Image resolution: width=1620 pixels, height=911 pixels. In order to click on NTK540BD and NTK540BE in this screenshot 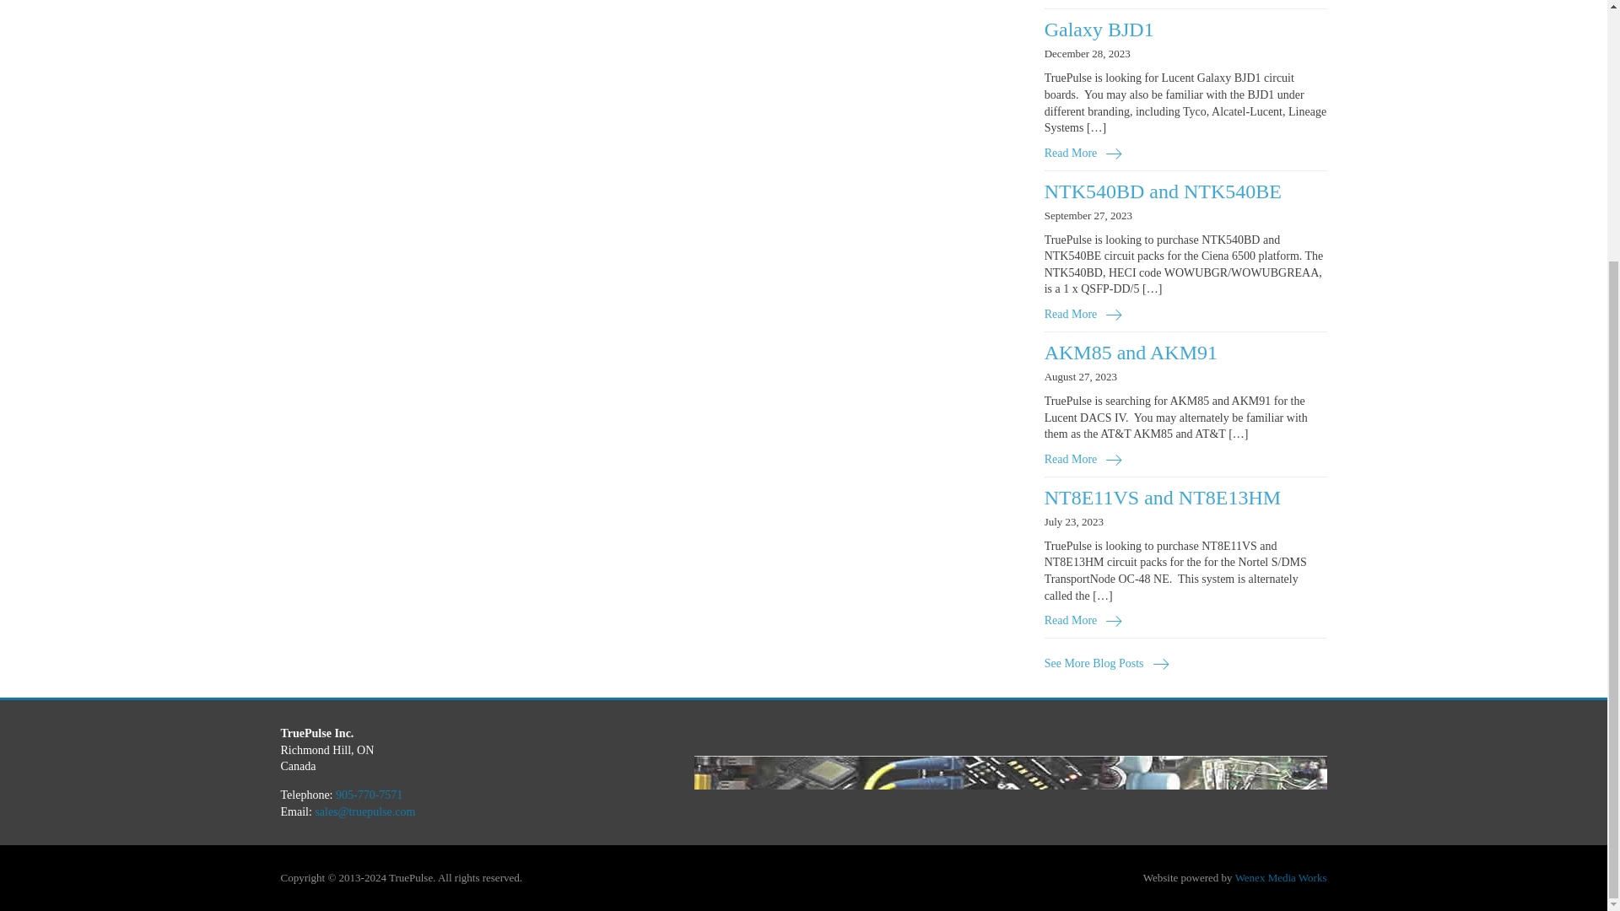, I will do `click(1163, 191)`.